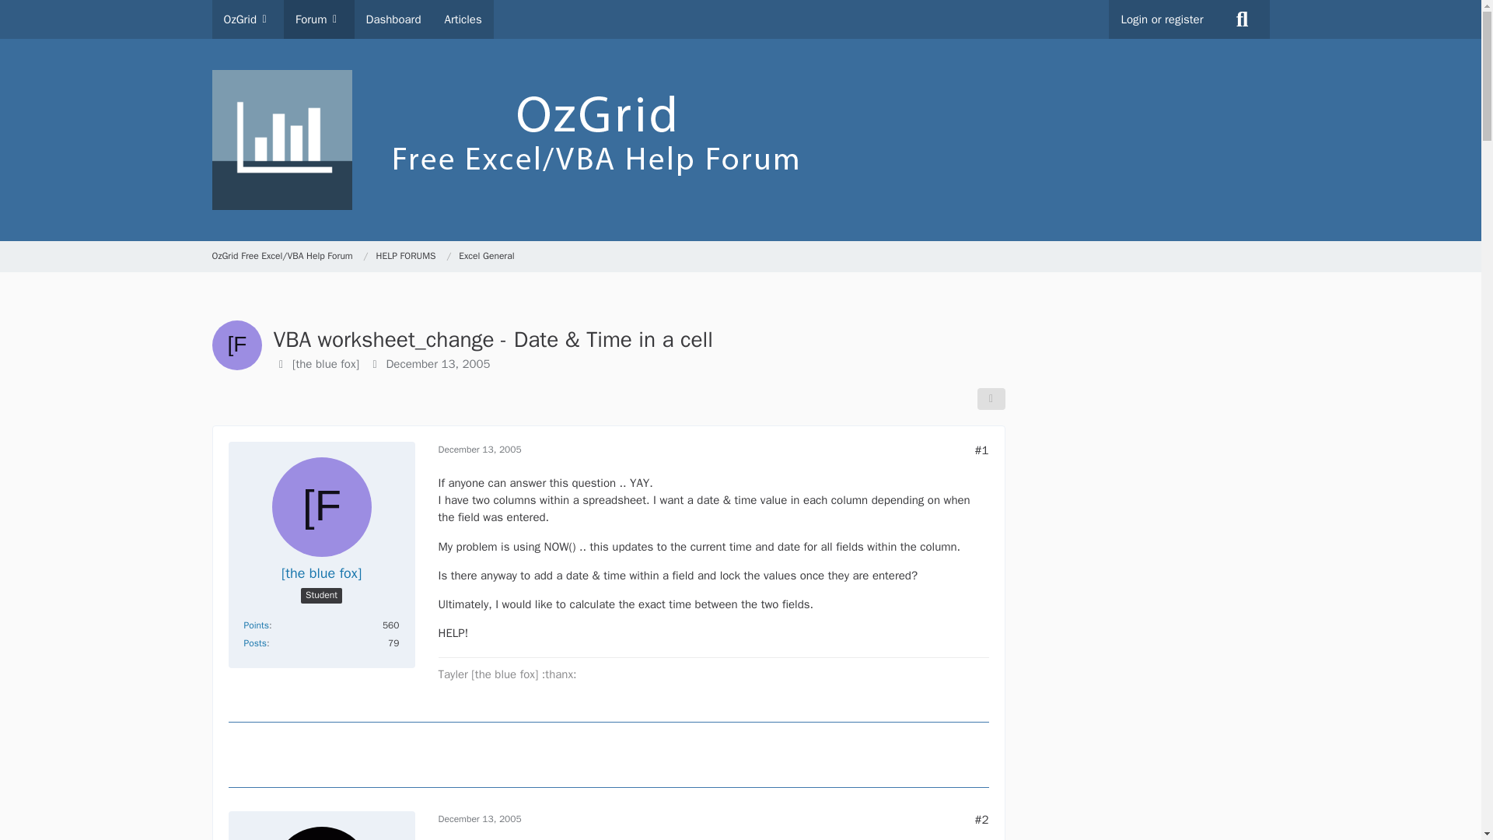 This screenshot has width=1493, height=840. Describe the element at coordinates (1162, 19) in the screenshot. I see `Login or register` at that location.